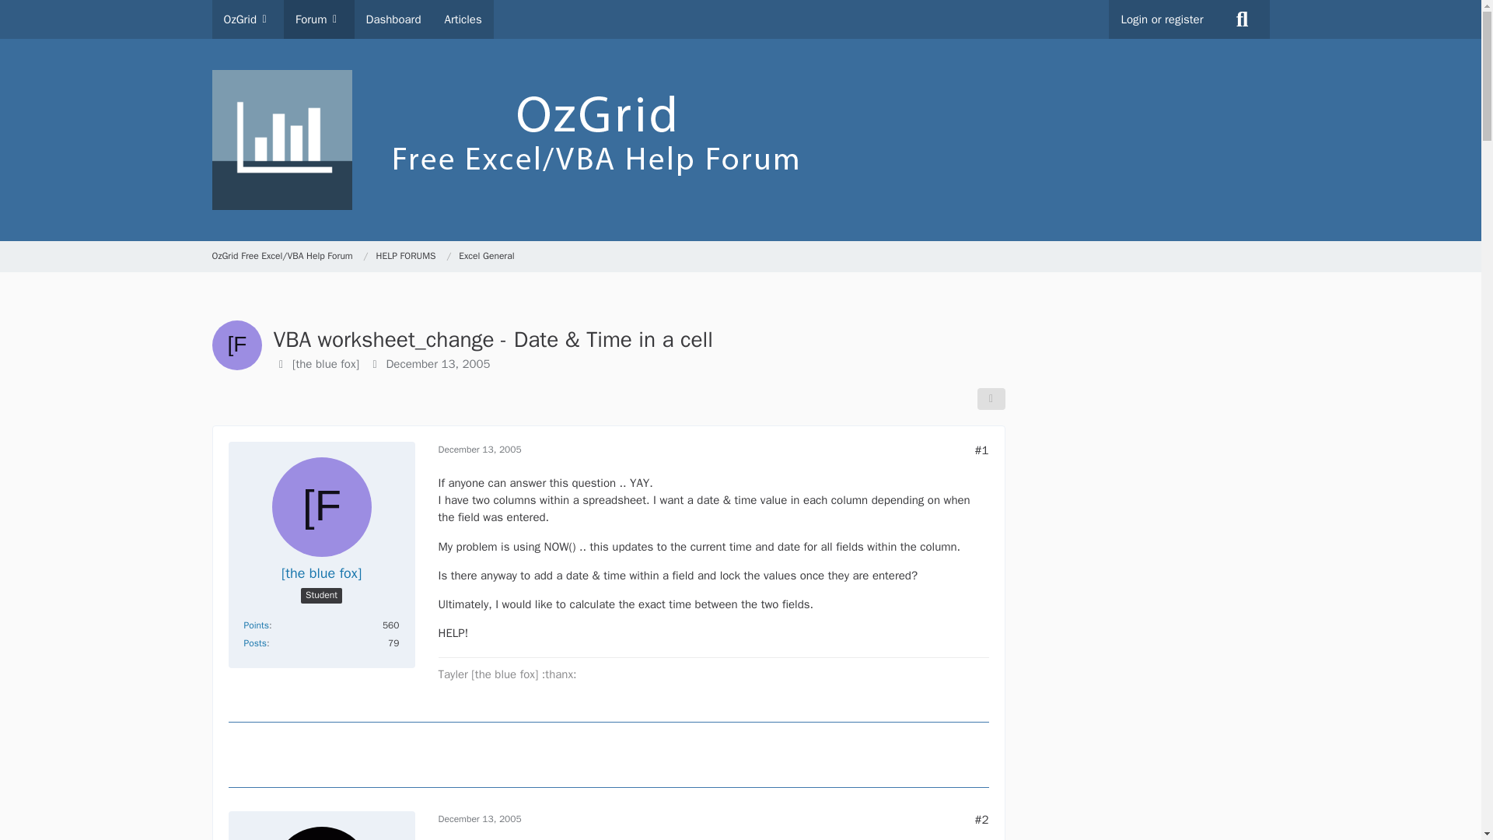 This screenshot has width=1493, height=840. Describe the element at coordinates (1162, 19) in the screenshot. I see `Login or register` at that location.